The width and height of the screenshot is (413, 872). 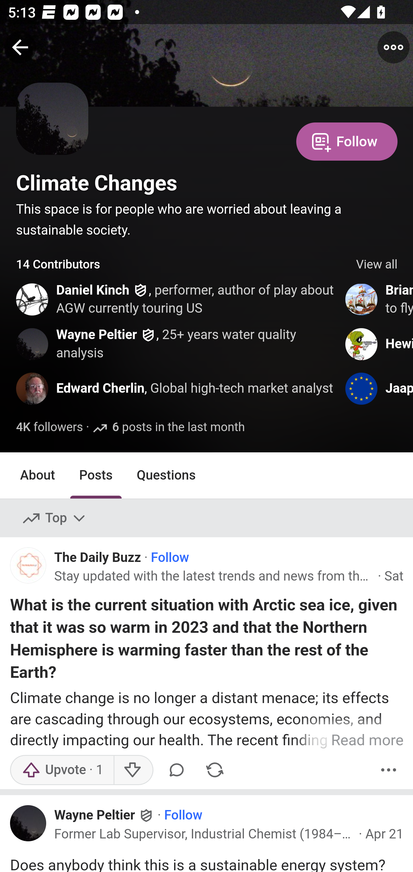 I want to click on Profile photo for Hewitt Rose, so click(x=362, y=344).